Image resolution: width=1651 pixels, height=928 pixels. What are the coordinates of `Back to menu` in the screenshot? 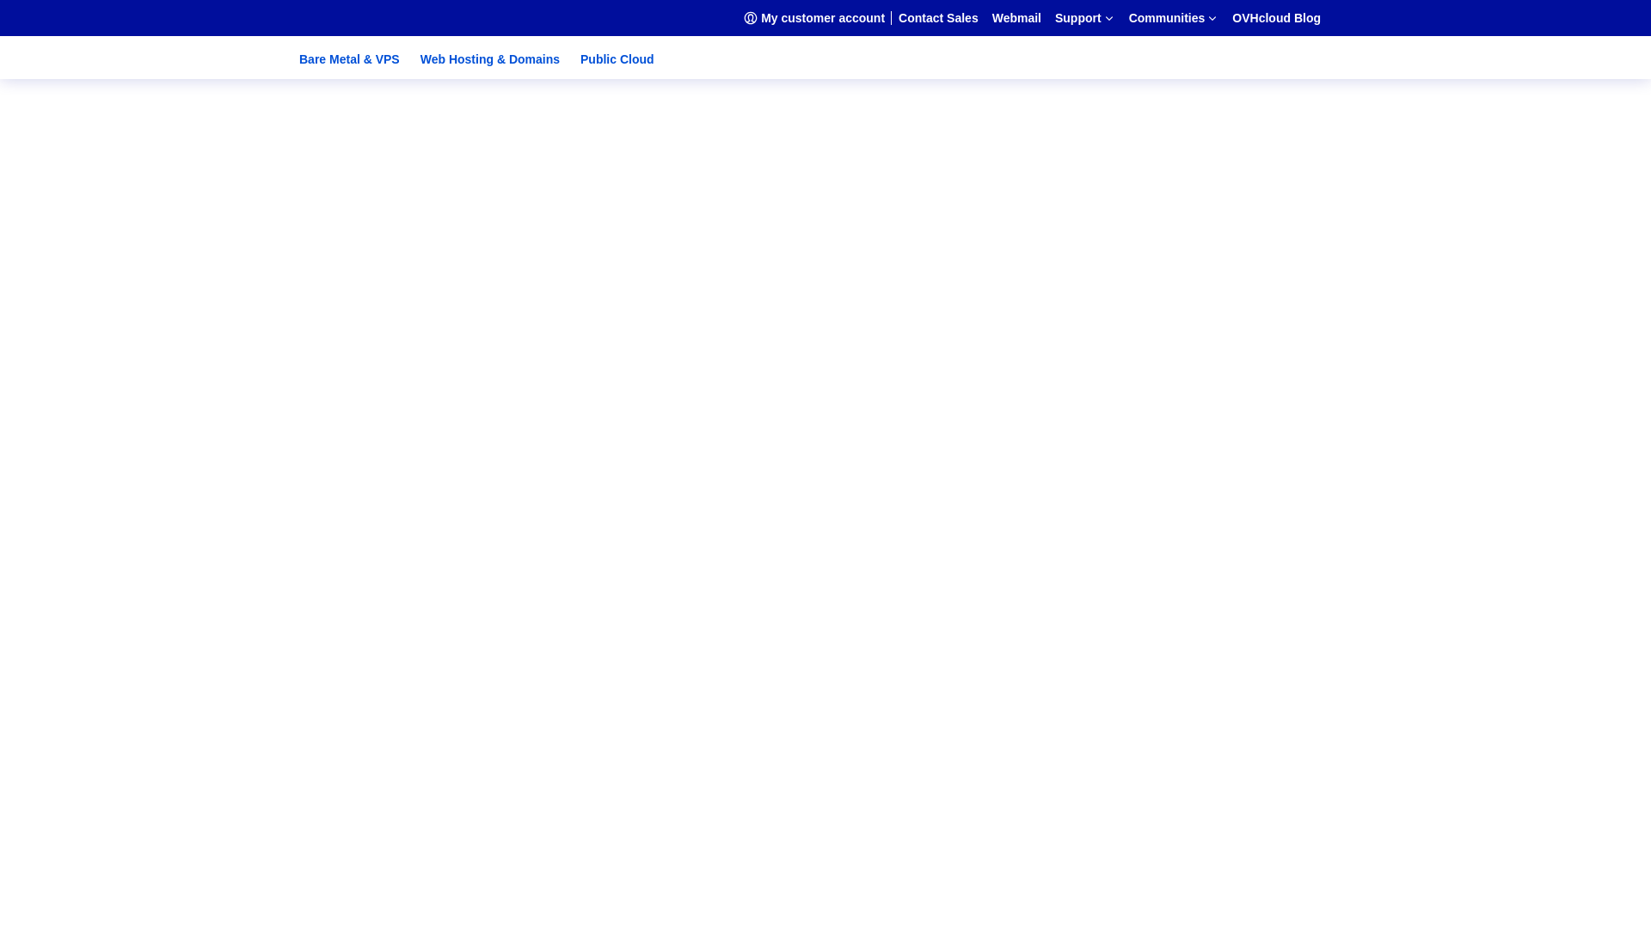 It's located at (118, 335).